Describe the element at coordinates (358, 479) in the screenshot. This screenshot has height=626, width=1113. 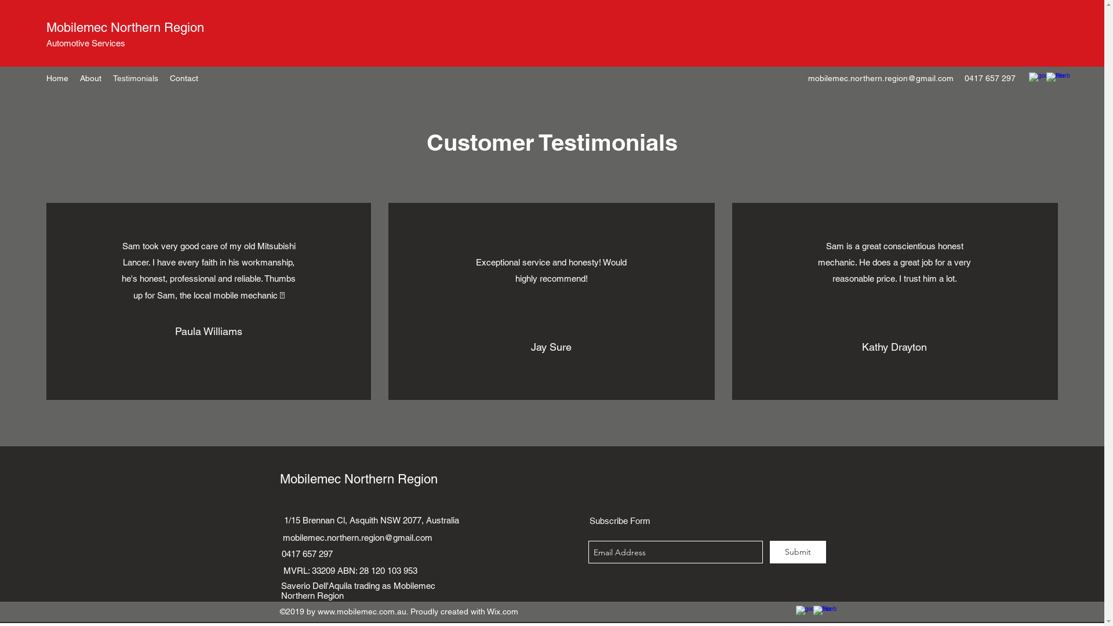
I see `Mobilemec Northern Region` at that location.